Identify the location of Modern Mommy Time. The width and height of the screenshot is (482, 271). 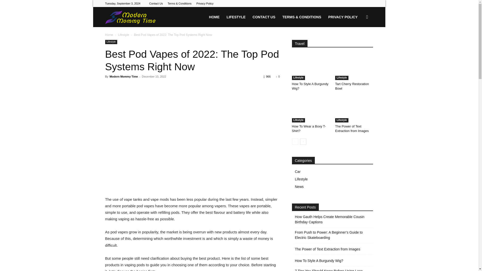
(130, 17).